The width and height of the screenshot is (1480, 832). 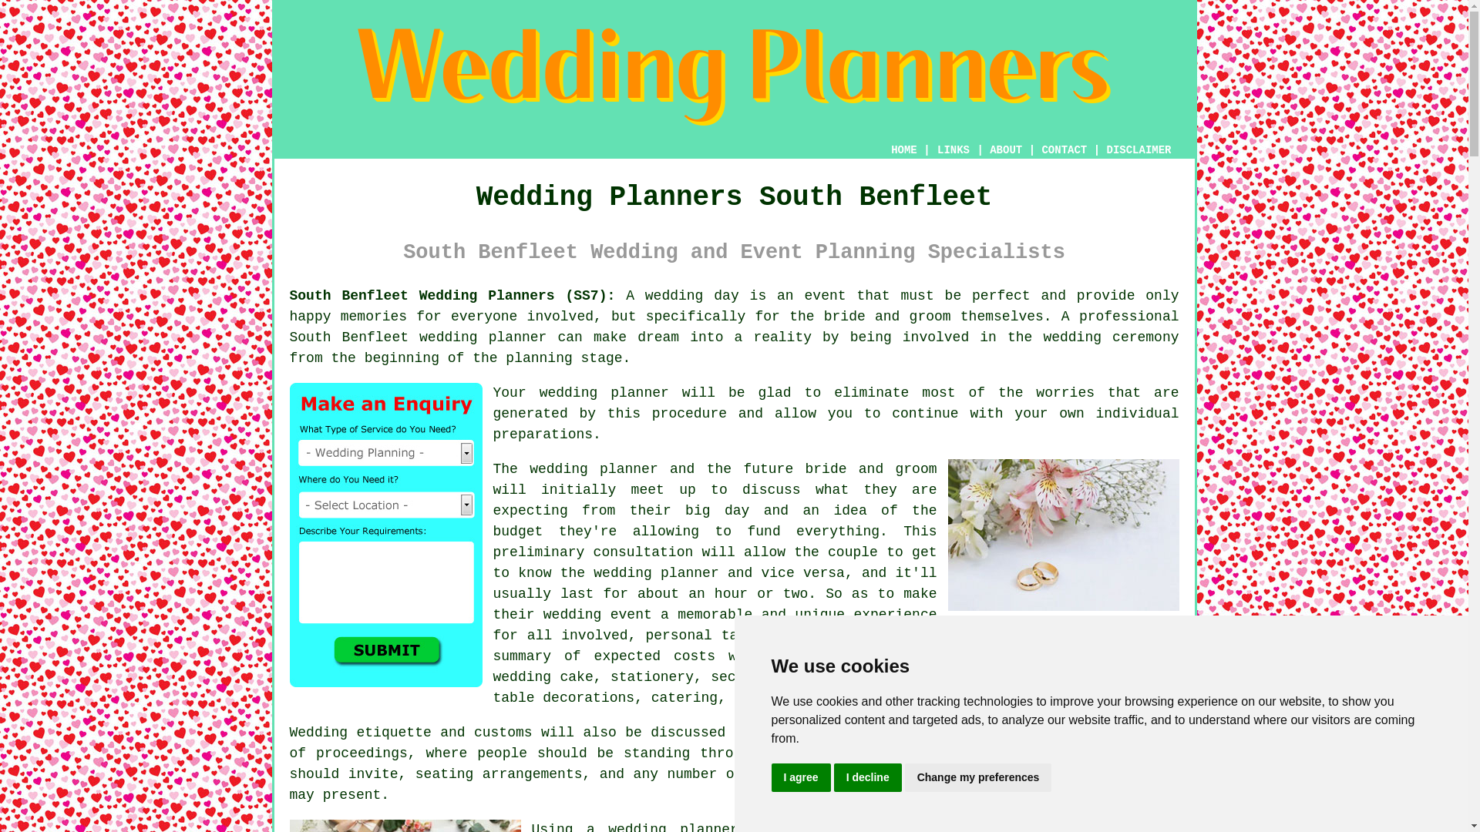 What do you see at coordinates (734, 77) in the screenshot?
I see `Wedding Planners South Benfleet` at bounding box center [734, 77].